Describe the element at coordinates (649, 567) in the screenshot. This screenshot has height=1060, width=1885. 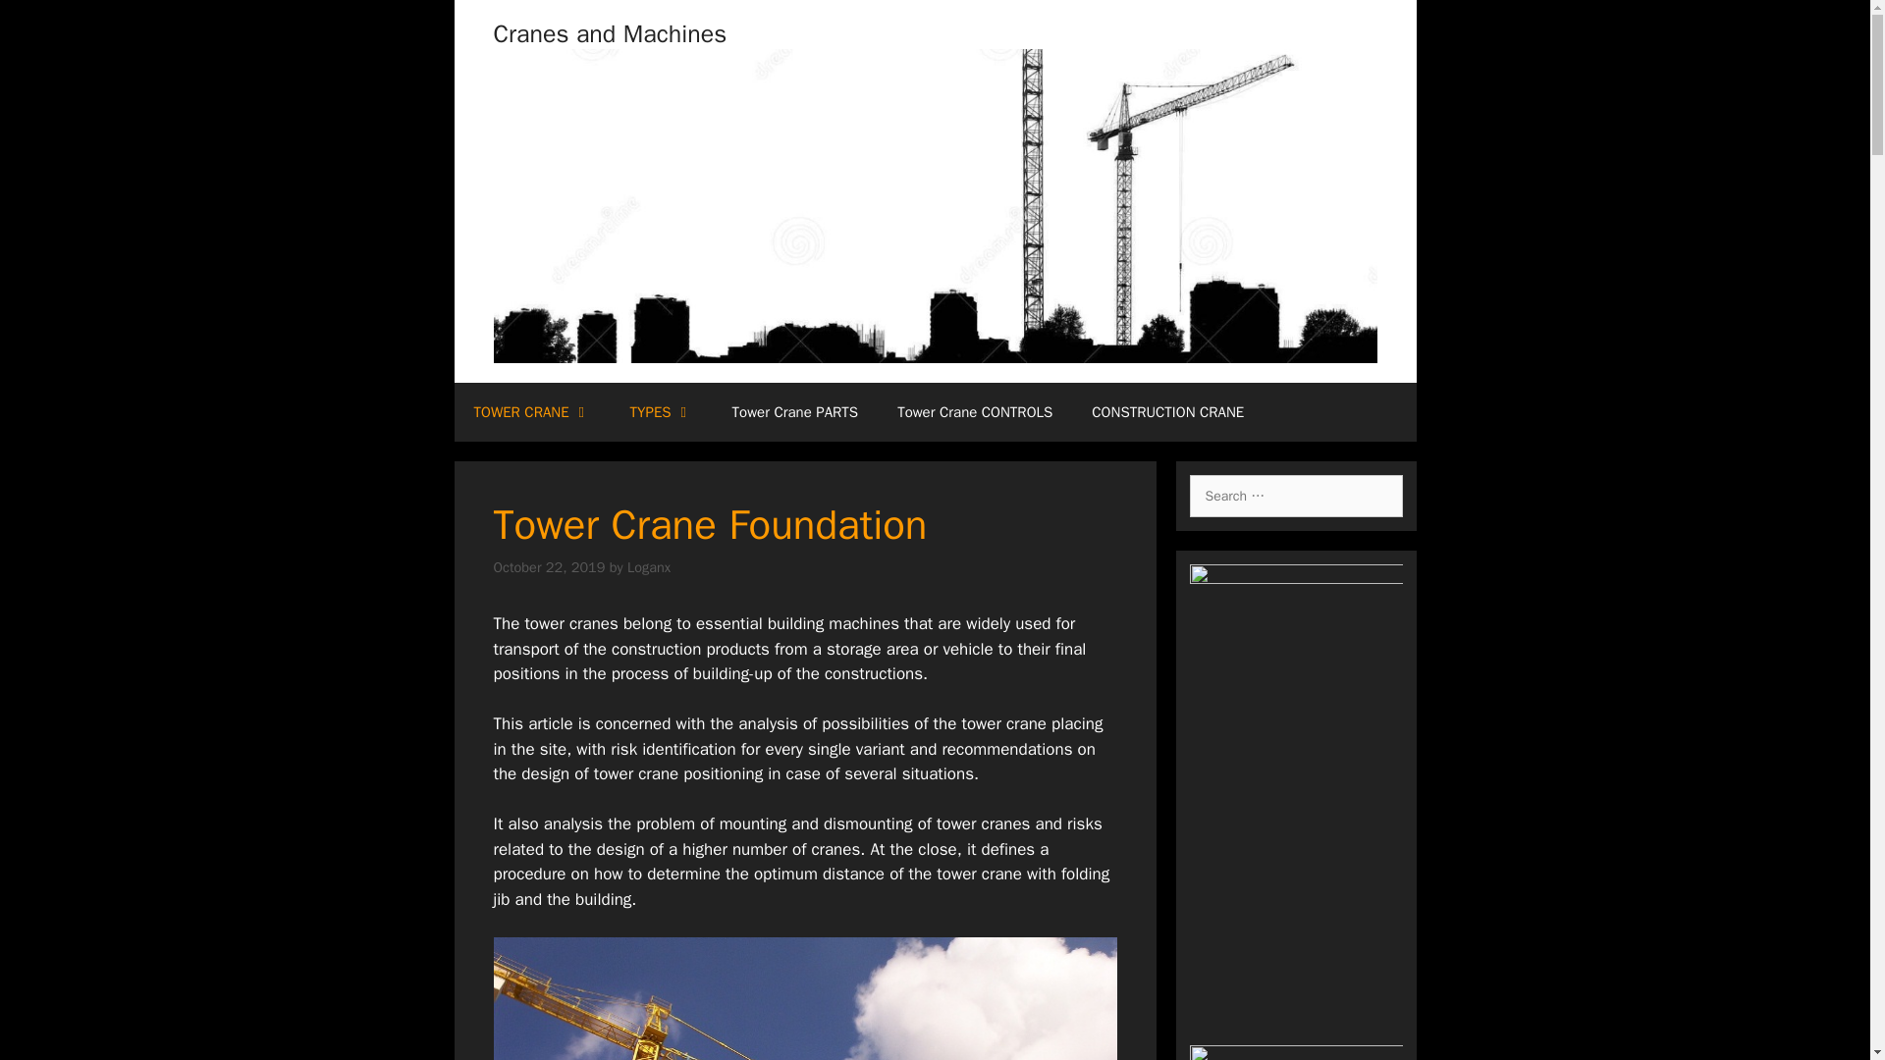
I see `Loganx` at that location.